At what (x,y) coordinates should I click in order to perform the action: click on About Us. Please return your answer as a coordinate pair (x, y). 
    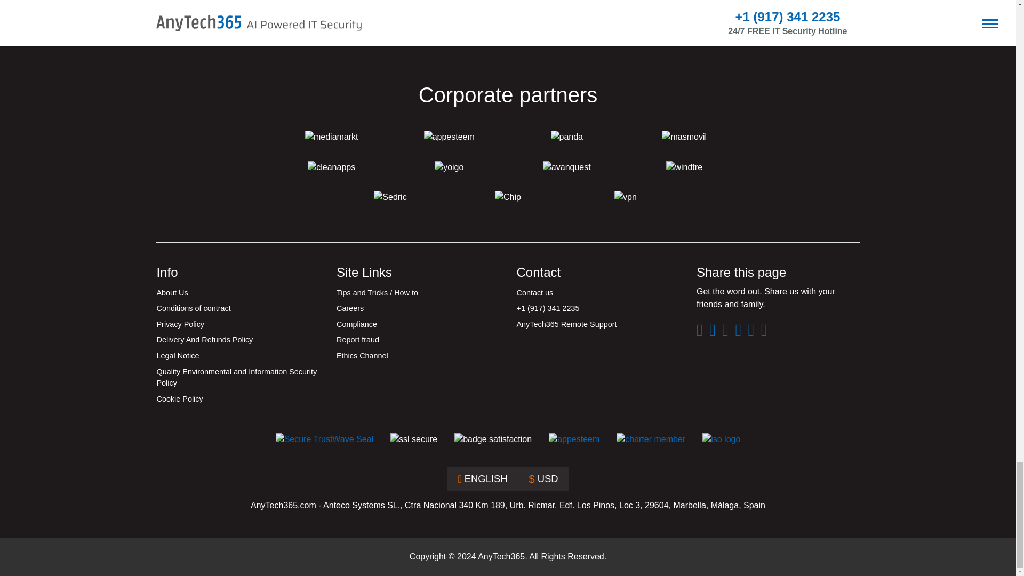
    Looking at the image, I should click on (238, 293).